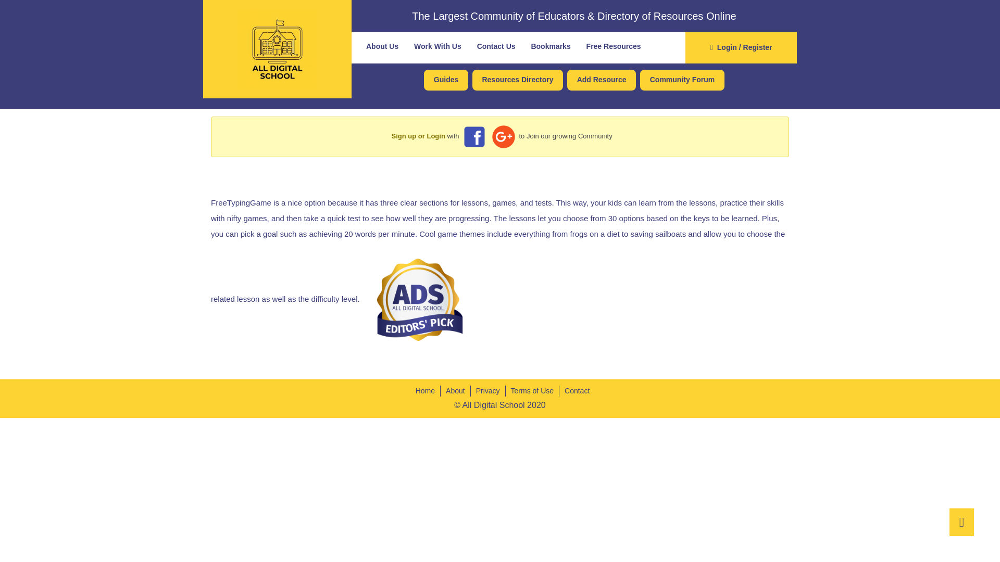  What do you see at coordinates (532, 391) in the screenshot?
I see `Terms of Use` at bounding box center [532, 391].